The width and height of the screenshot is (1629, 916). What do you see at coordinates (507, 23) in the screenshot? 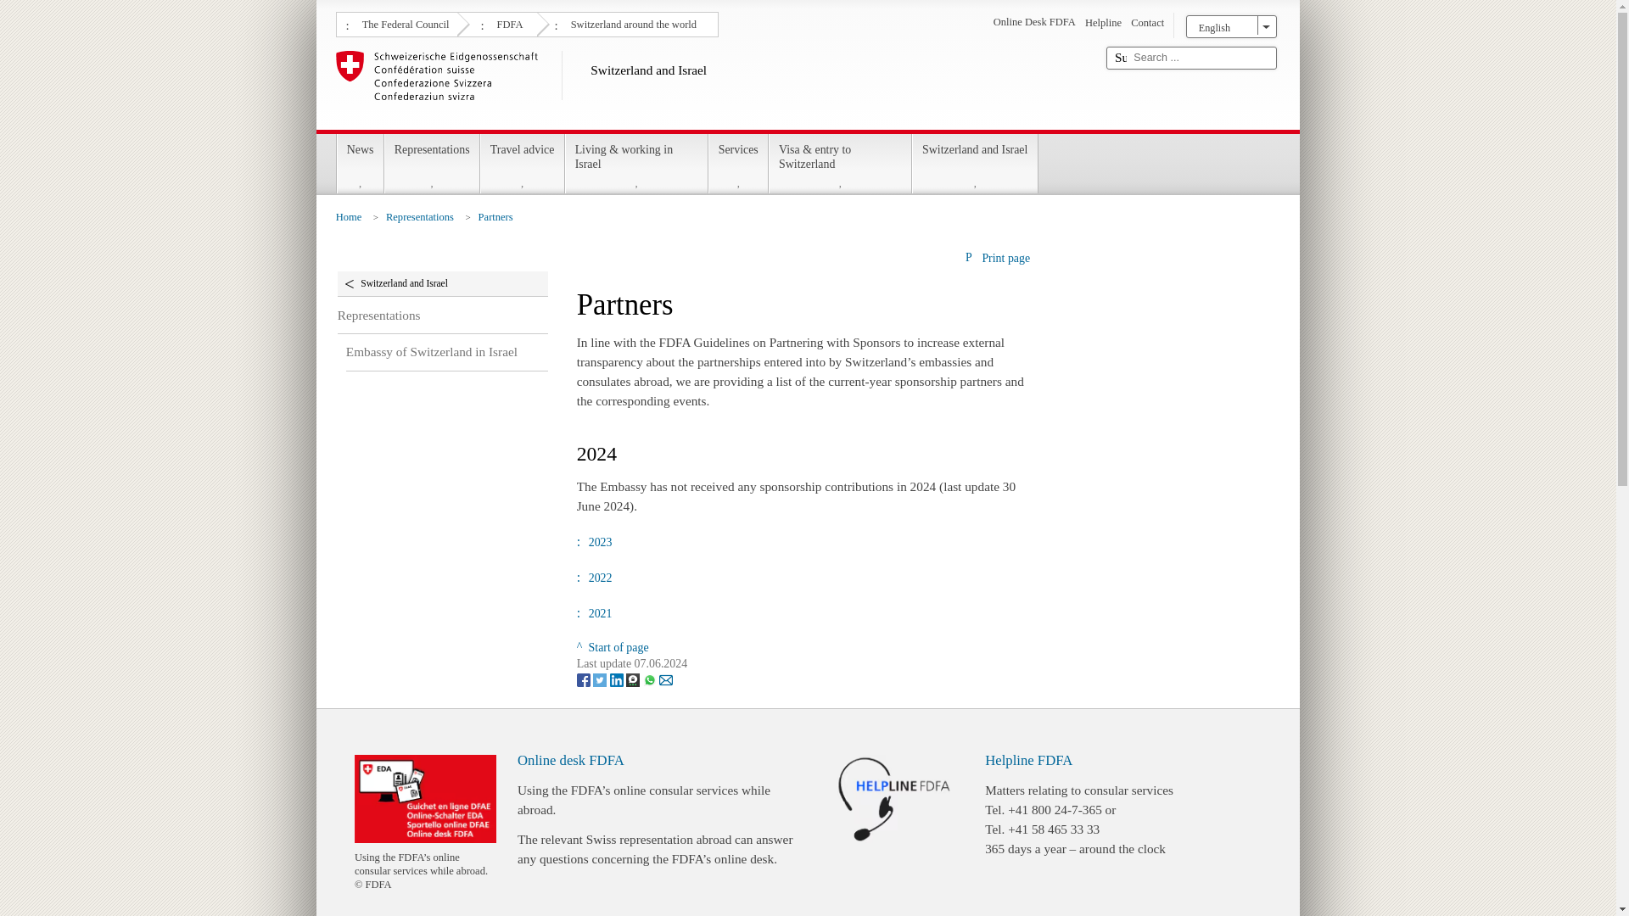
I see `FDFA` at bounding box center [507, 23].